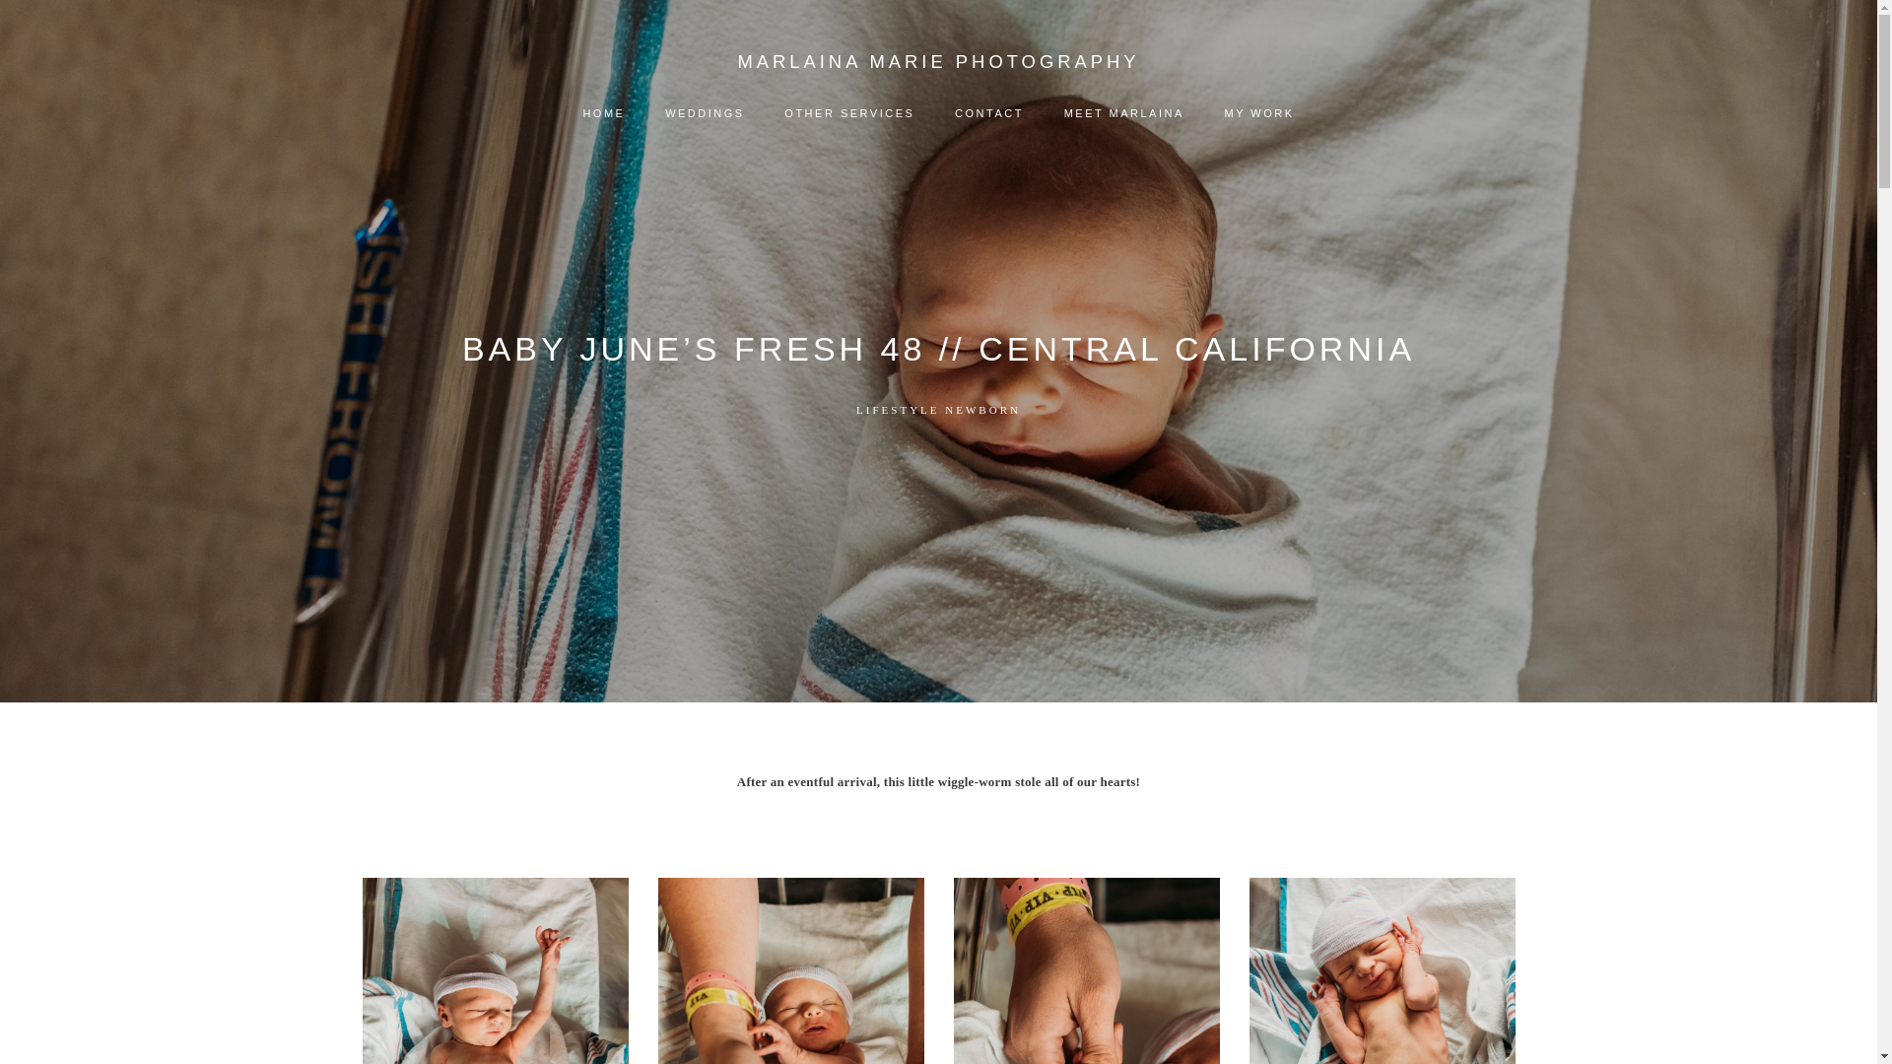 Image resolution: width=1892 pixels, height=1064 pixels. Describe the element at coordinates (938, 61) in the screenshot. I see `MARLAINA MARIE PHOTOGRAPHY` at that location.